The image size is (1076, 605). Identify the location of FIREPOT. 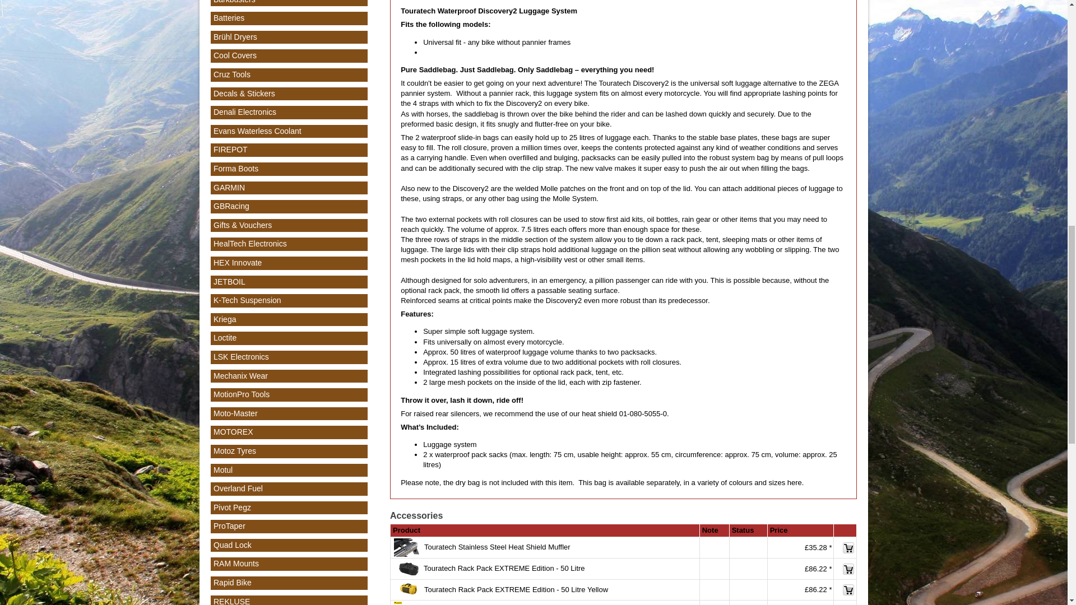
(230, 150).